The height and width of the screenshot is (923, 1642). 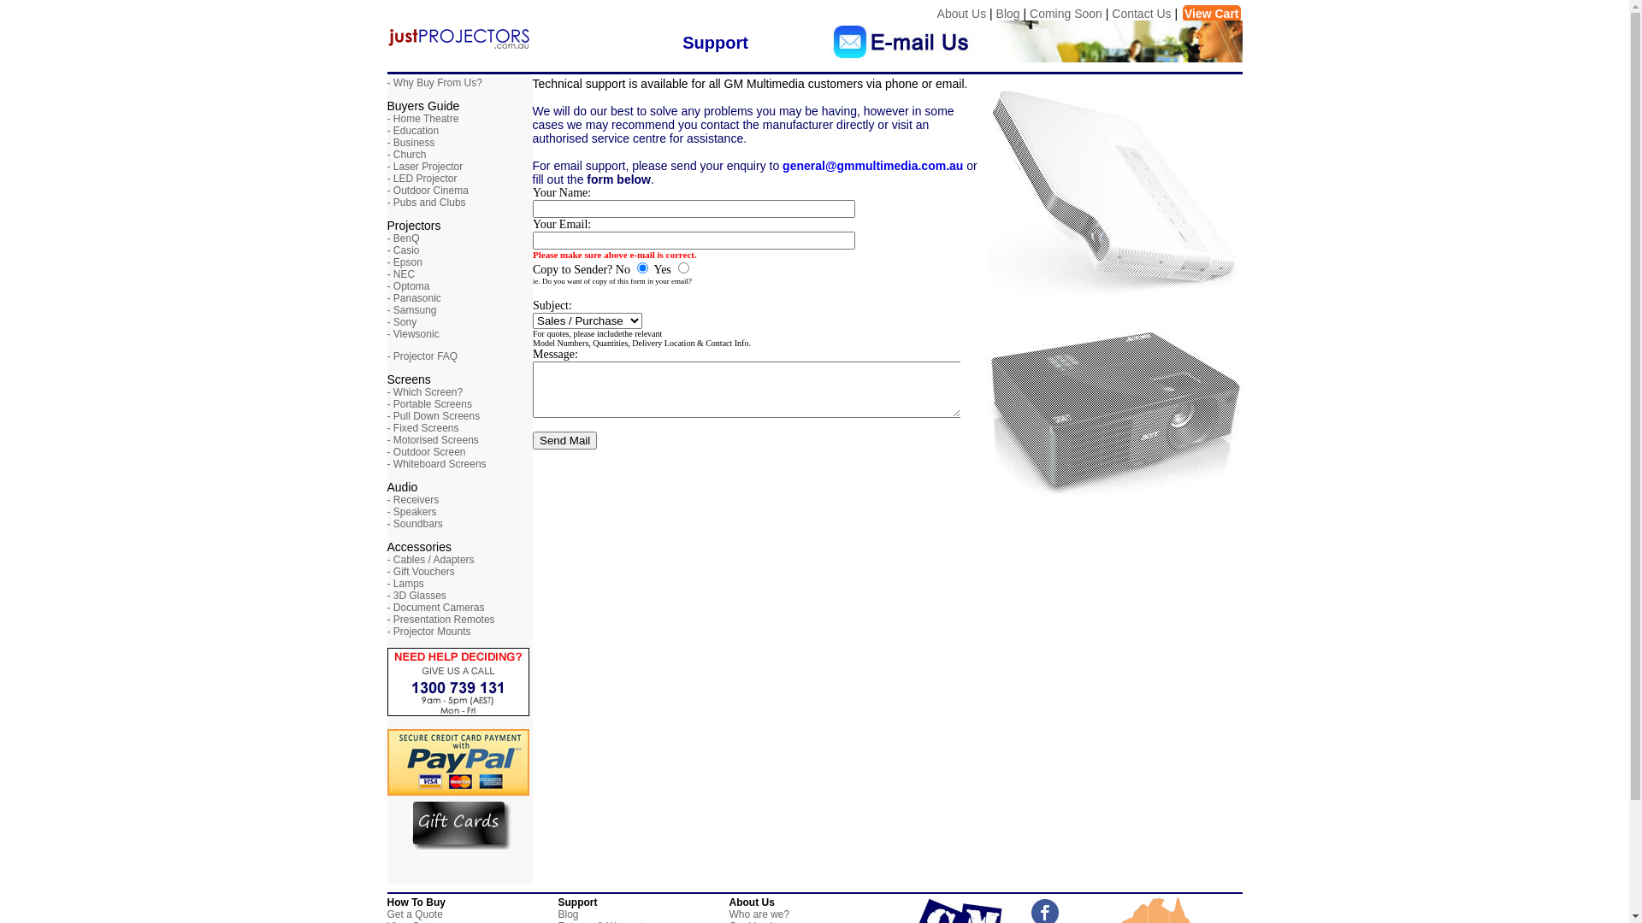 What do you see at coordinates (414, 298) in the screenshot?
I see `- Panasonic` at bounding box center [414, 298].